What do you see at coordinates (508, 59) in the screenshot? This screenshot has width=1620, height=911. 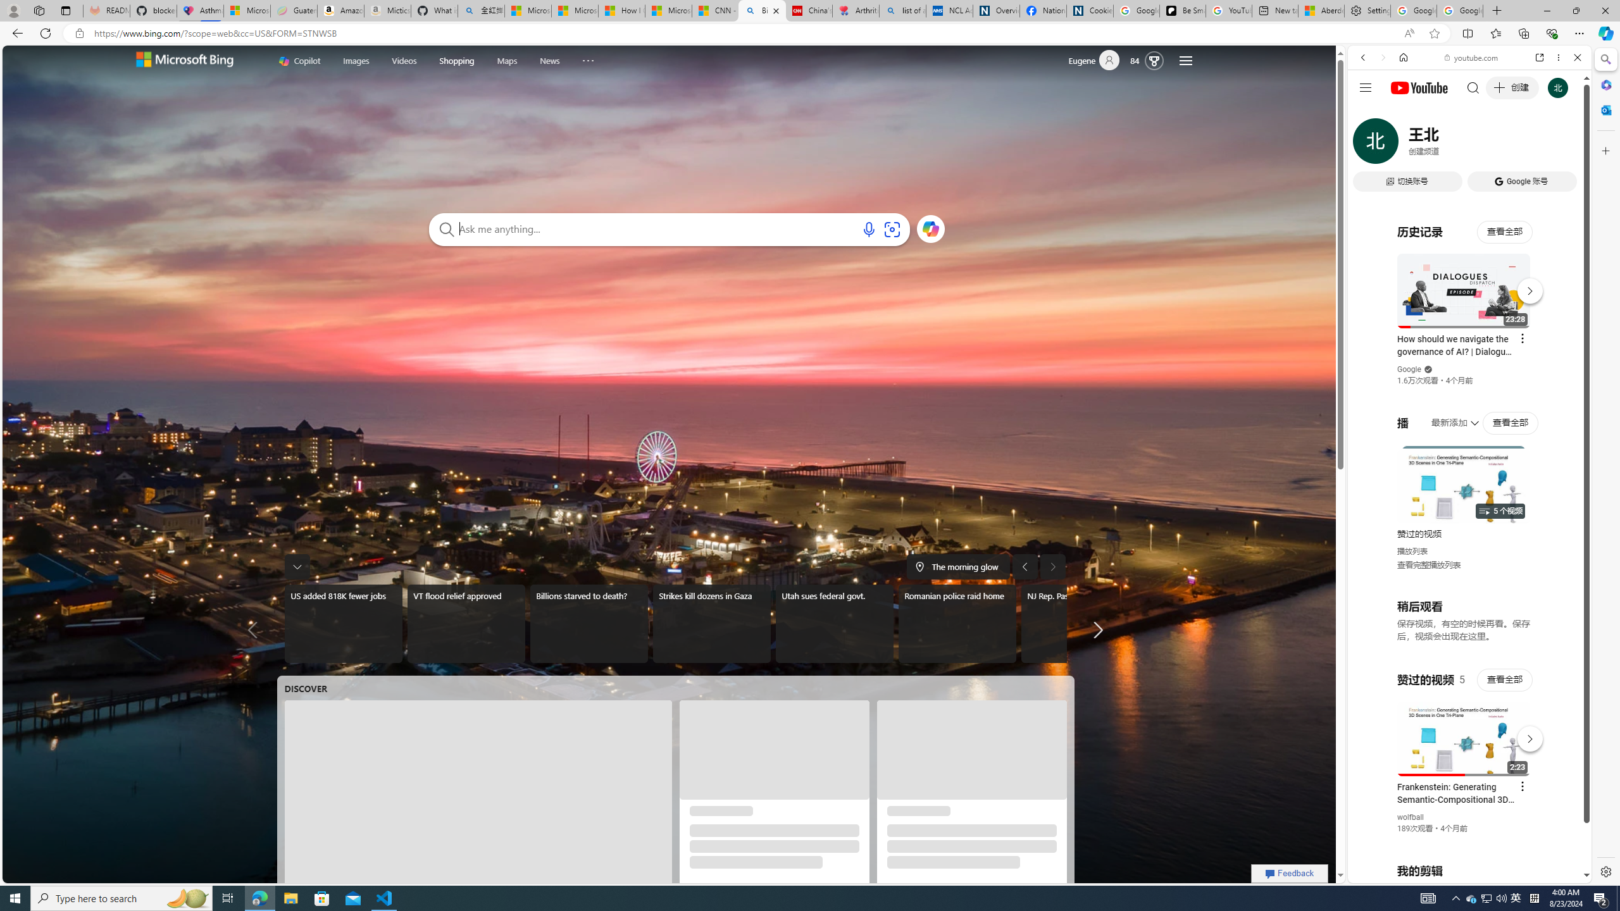 I see `Maps` at bounding box center [508, 59].